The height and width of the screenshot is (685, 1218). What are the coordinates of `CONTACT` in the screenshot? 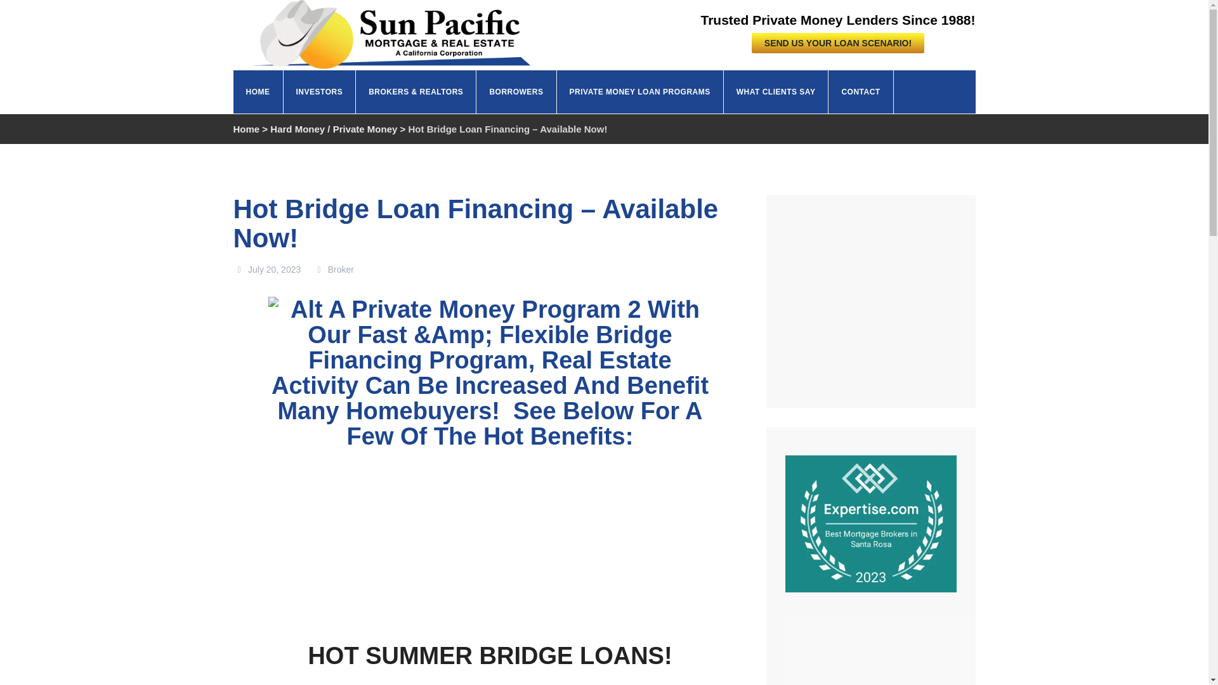 It's located at (860, 92).